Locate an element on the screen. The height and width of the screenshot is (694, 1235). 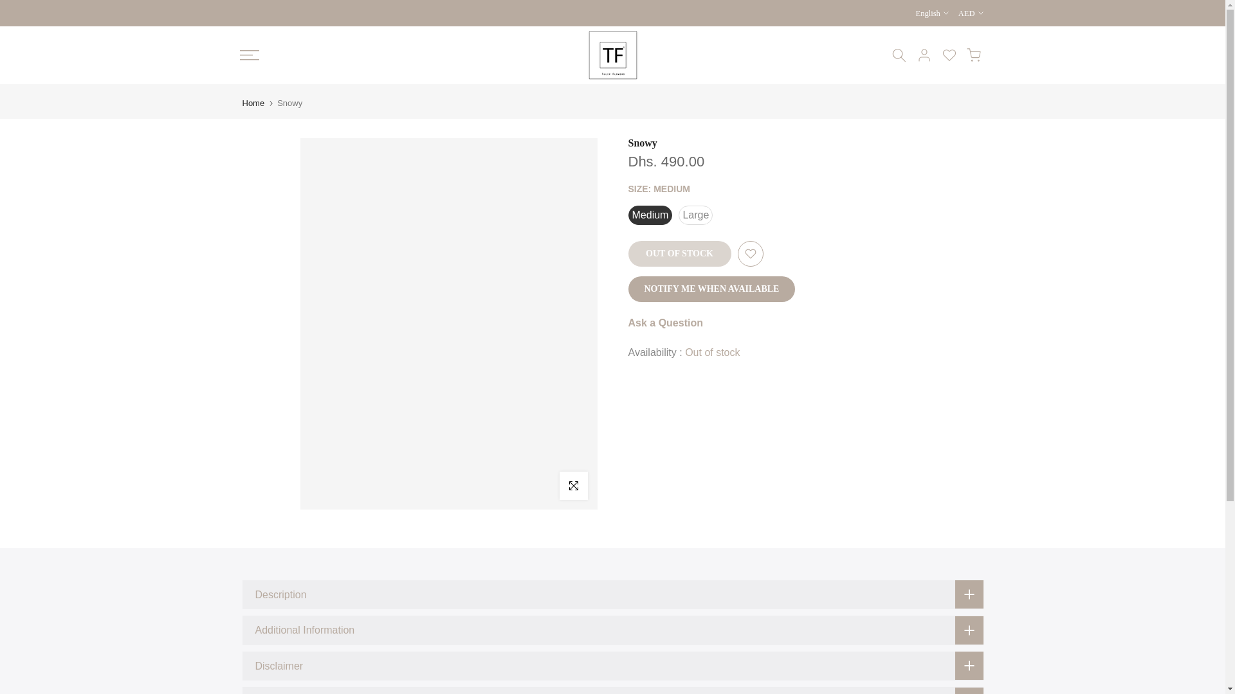
Additional Information is located at coordinates (612, 630).